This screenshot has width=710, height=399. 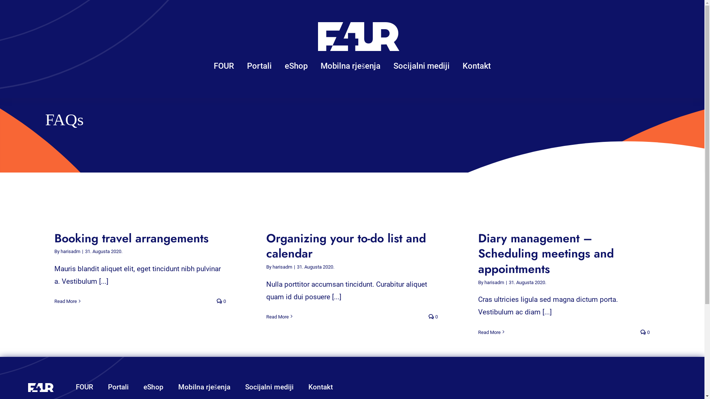 I want to click on Kontakt, so click(x=477, y=66).